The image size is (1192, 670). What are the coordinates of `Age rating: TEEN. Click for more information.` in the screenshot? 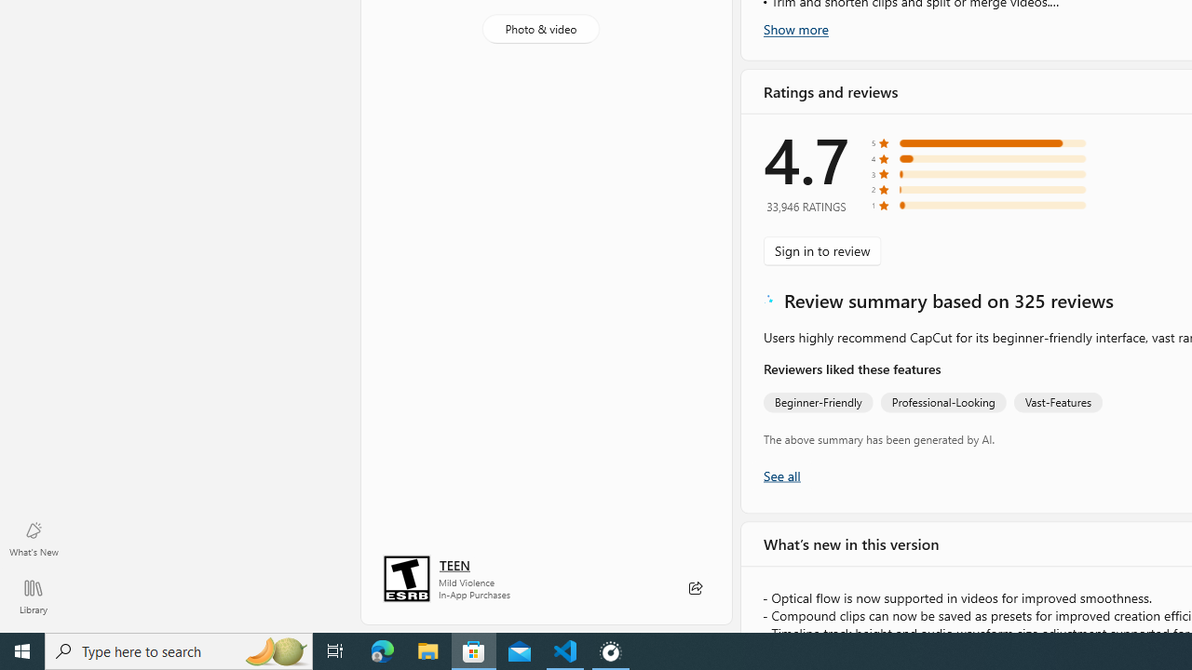 It's located at (454, 564).